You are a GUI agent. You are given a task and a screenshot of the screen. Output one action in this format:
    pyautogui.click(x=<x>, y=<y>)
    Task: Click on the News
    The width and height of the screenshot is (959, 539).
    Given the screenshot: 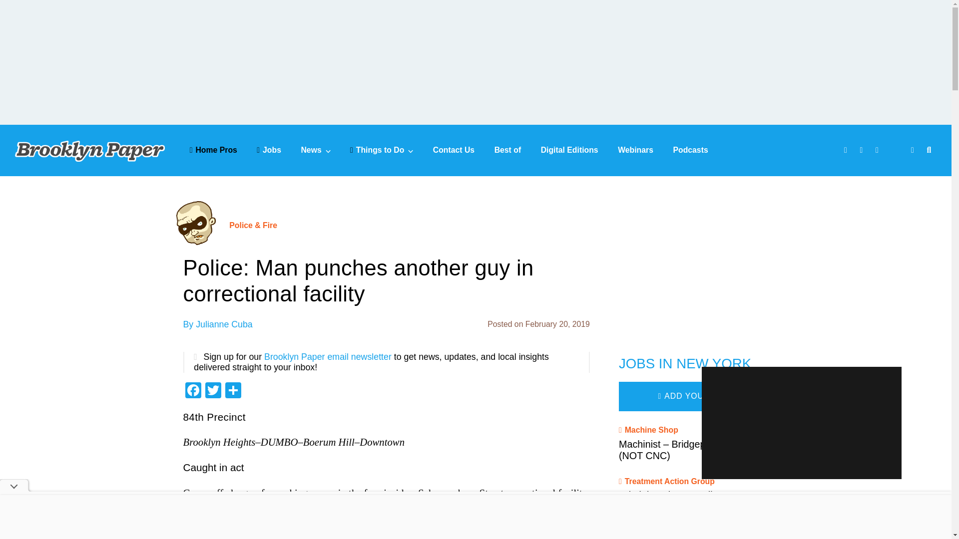 What is the action you would take?
    pyautogui.click(x=315, y=150)
    